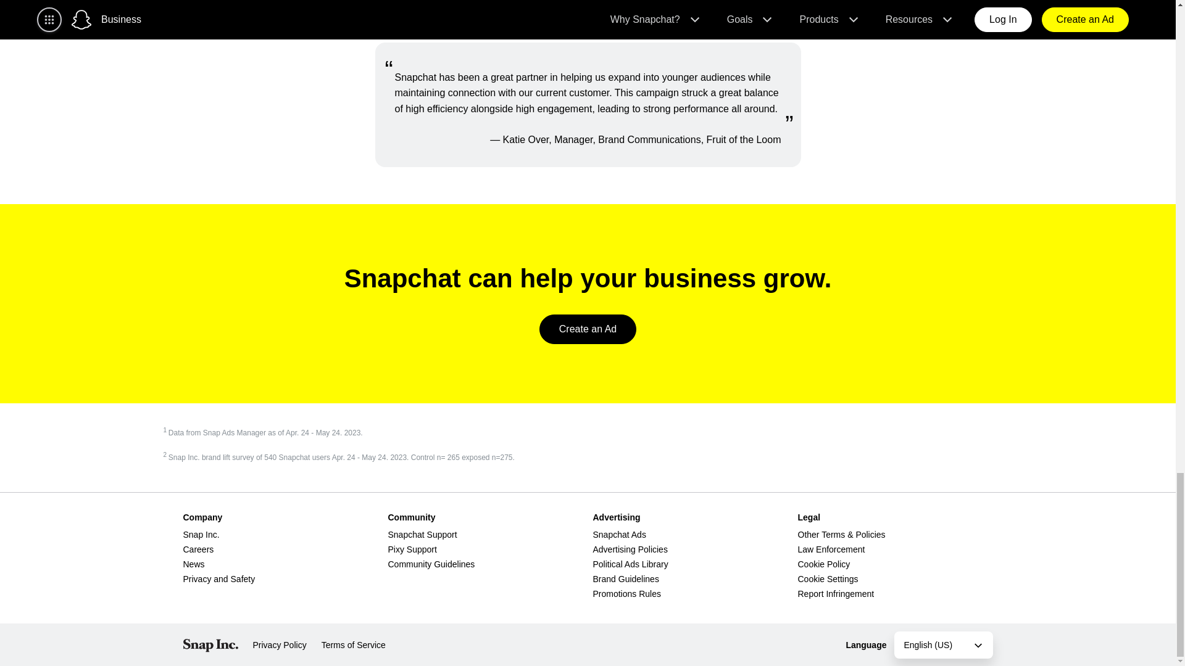 The height and width of the screenshot is (666, 1185). I want to click on Pixy Support, so click(411, 549).